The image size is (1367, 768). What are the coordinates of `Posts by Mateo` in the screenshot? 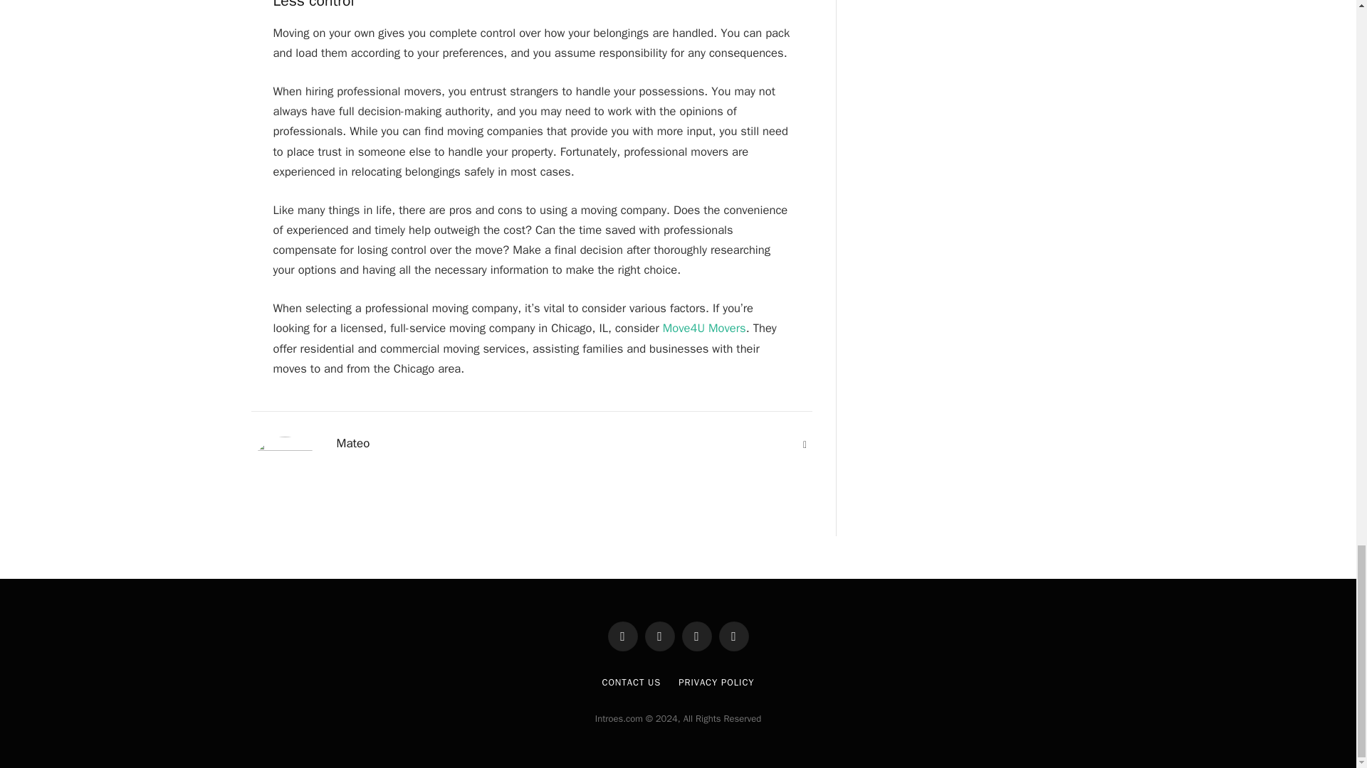 It's located at (352, 444).